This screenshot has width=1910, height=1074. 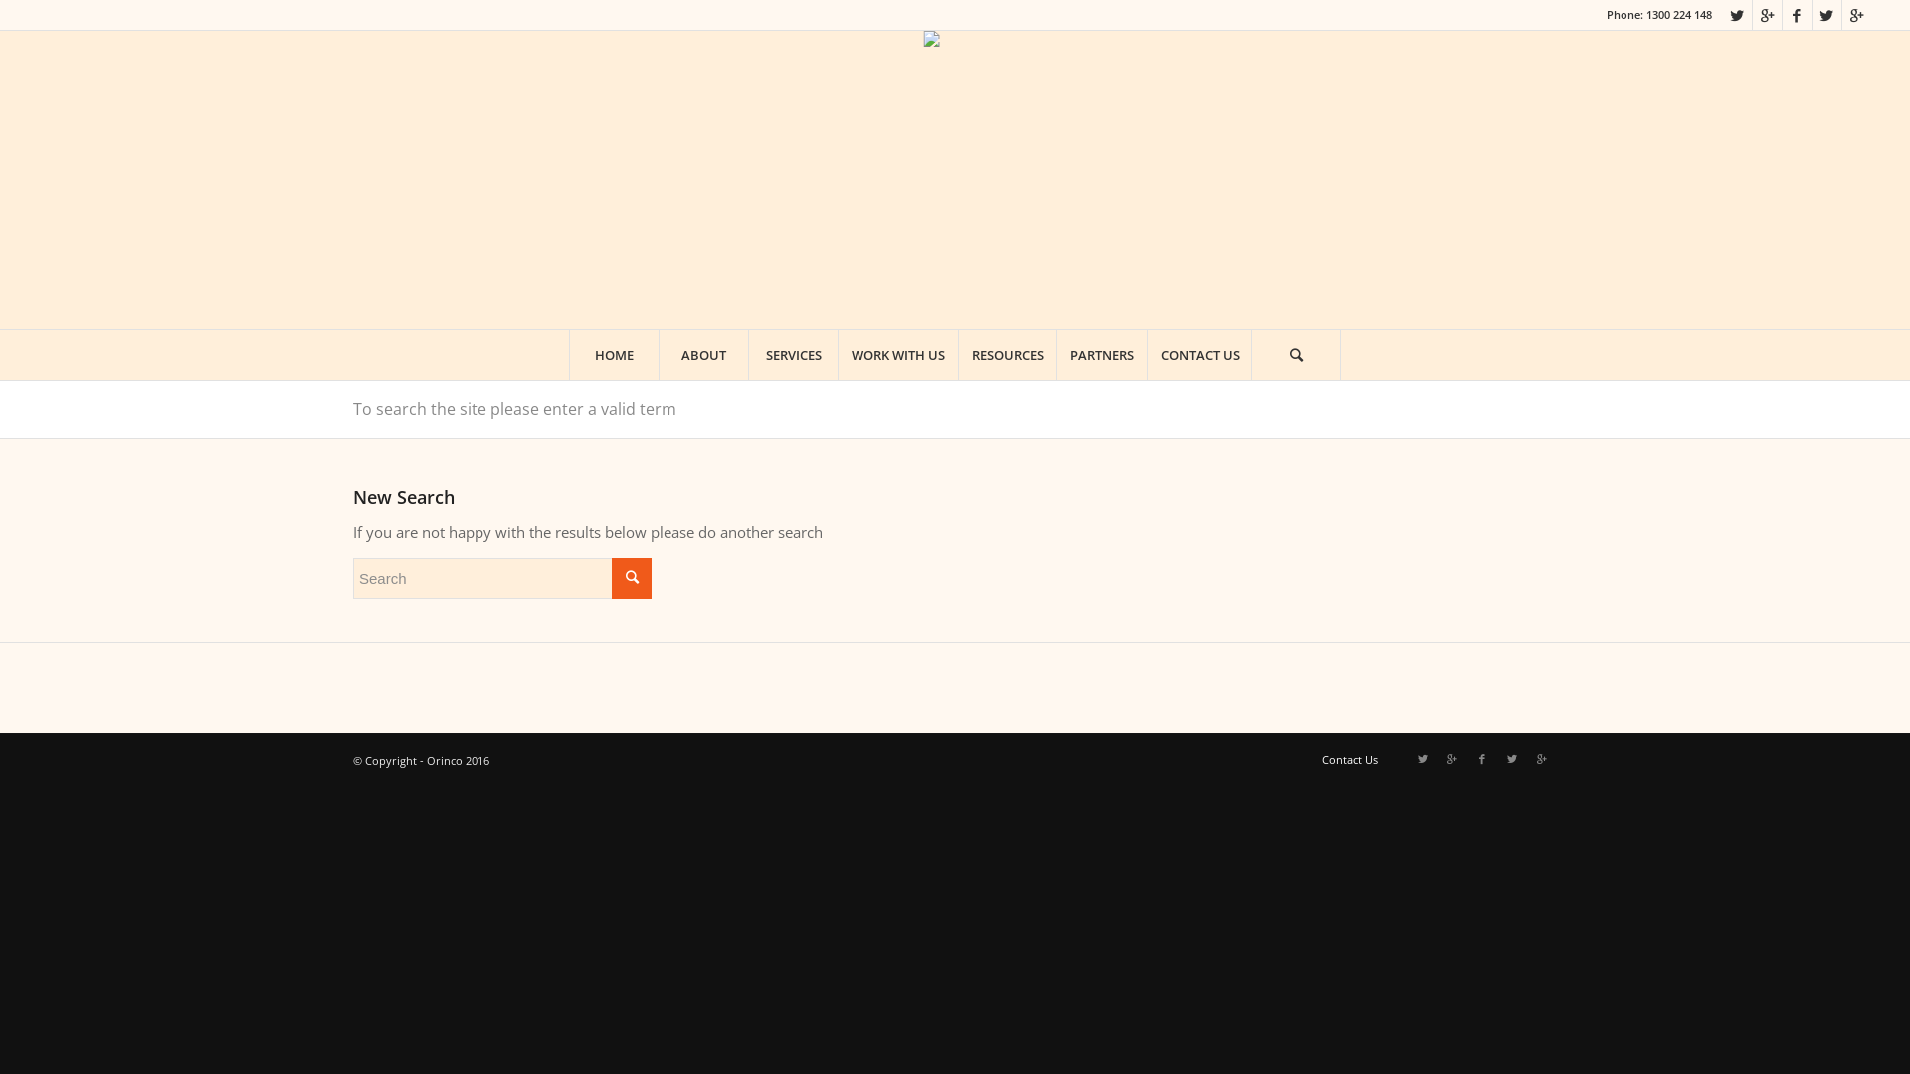 I want to click on Gplus, so click(x=1452, y=758).